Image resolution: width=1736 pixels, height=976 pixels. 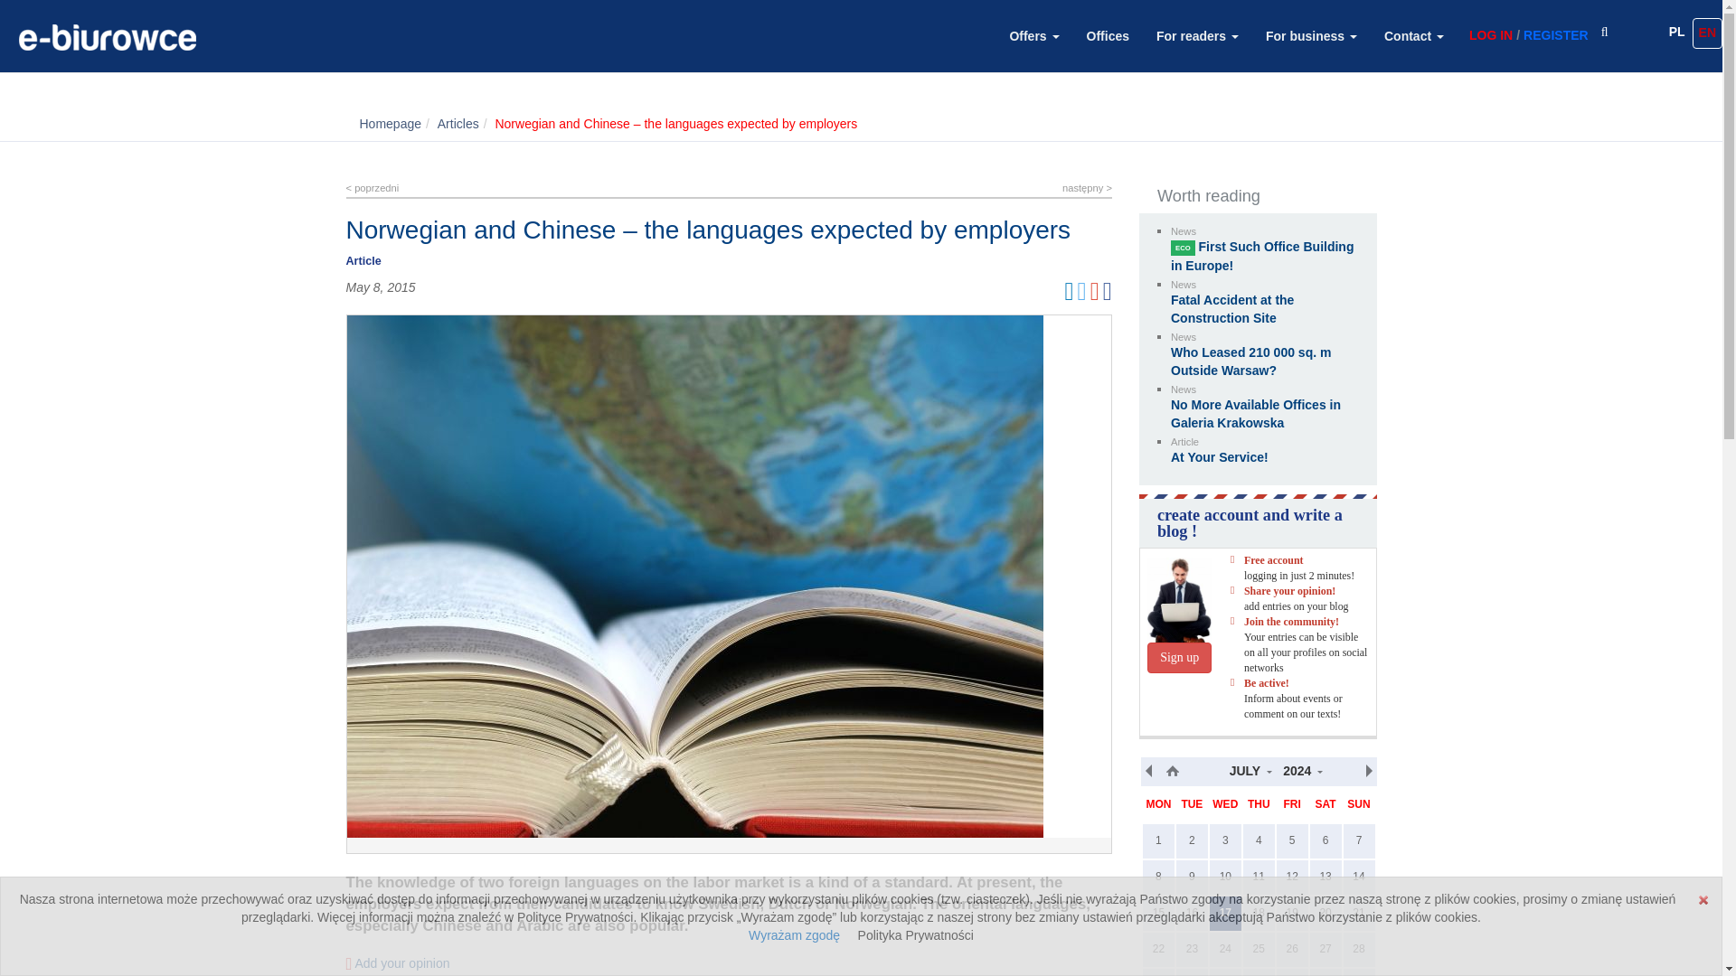 I want to click on LOG IN, so click(x=1486, y=36).